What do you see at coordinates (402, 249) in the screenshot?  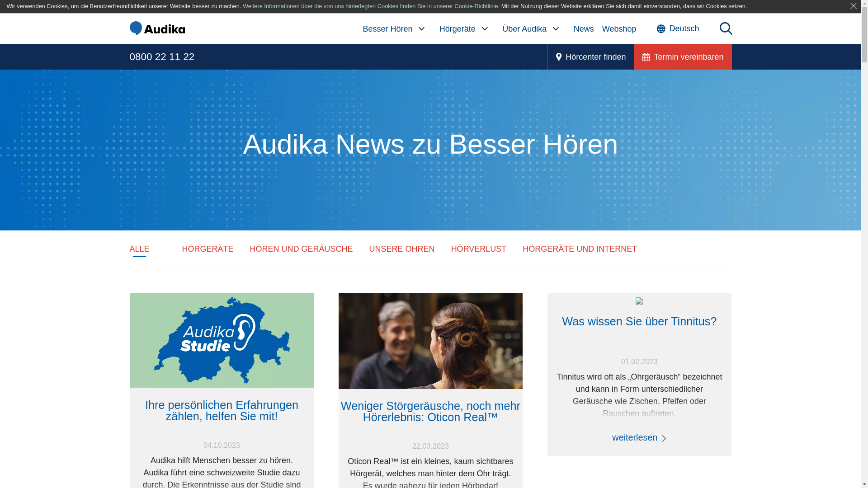 I see `UNSERE OHREN` at bounding box center [402, 249].